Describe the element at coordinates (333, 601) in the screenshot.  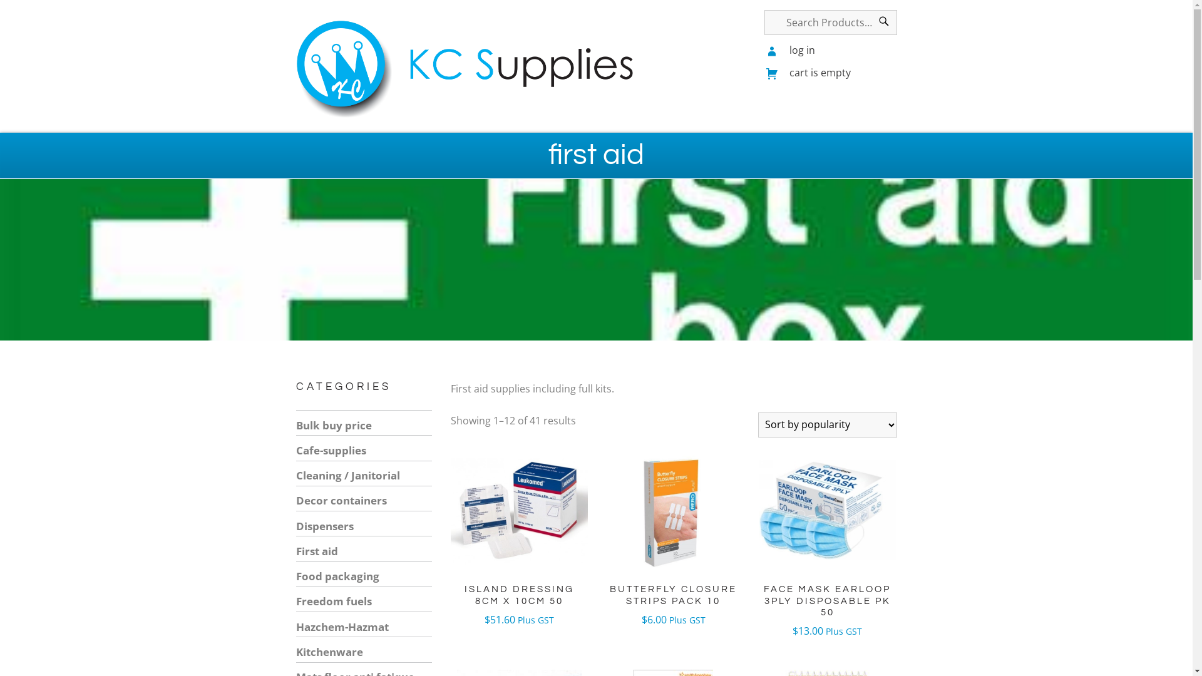
I see `Freedom fuels` at that location.